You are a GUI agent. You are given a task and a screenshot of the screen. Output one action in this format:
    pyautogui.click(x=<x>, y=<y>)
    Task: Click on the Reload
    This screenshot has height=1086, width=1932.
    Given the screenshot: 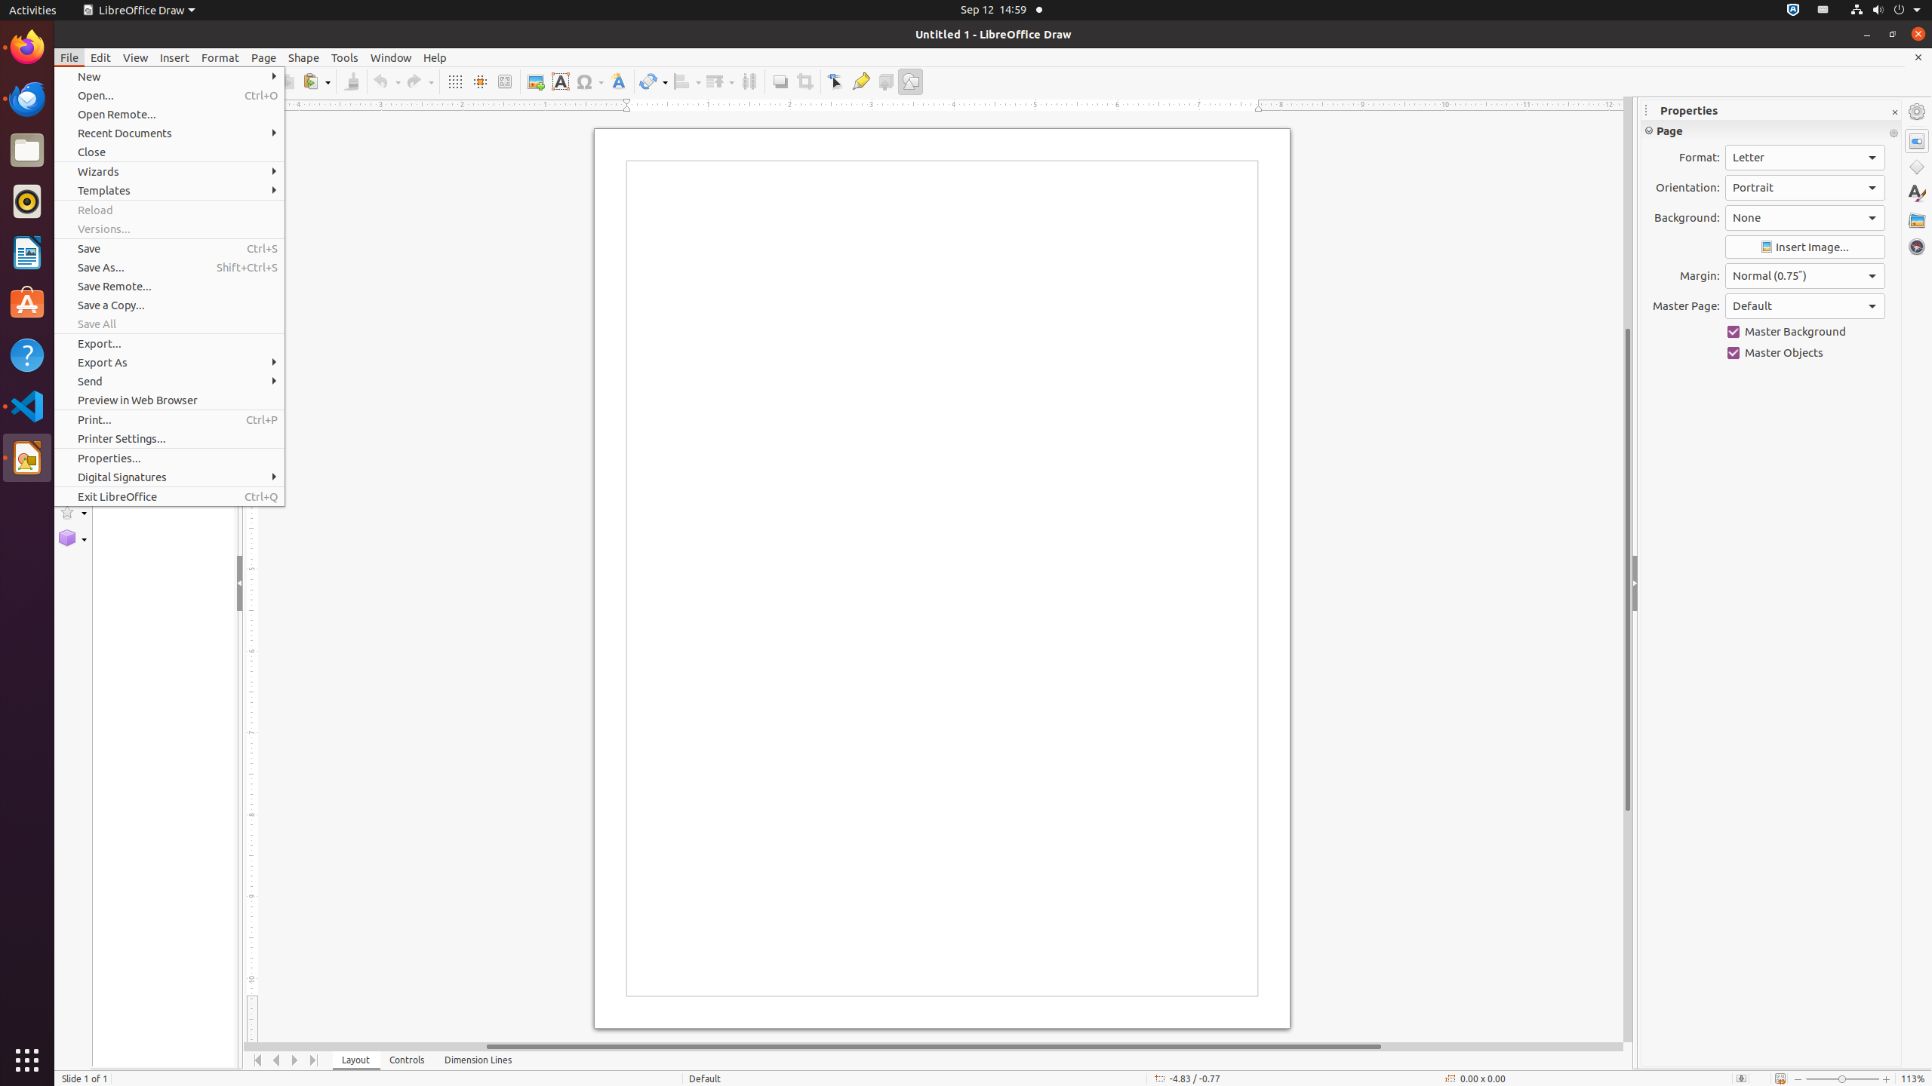 What is the action you would take?
    pyautogui.click(x=169, y=210)
    